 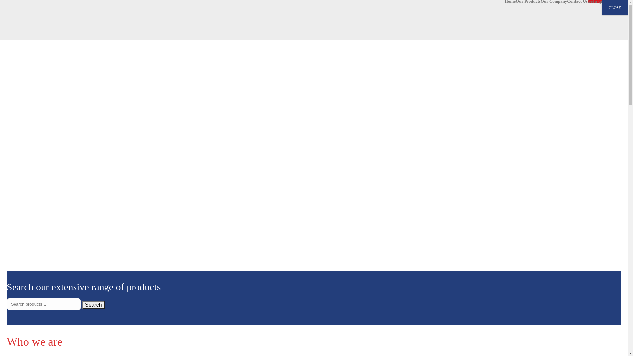 I want to click on Our Company, so click(x=554, y=1).